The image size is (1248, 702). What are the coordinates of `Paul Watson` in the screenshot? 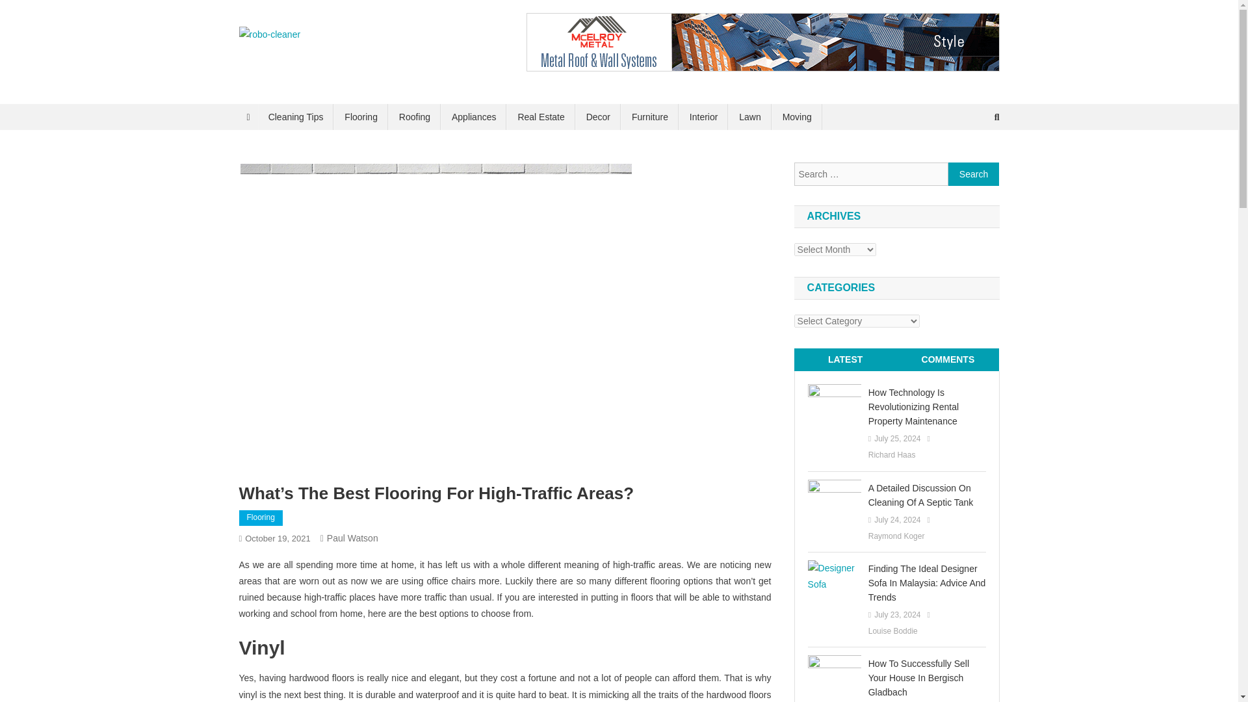 It's located at (352, 538).